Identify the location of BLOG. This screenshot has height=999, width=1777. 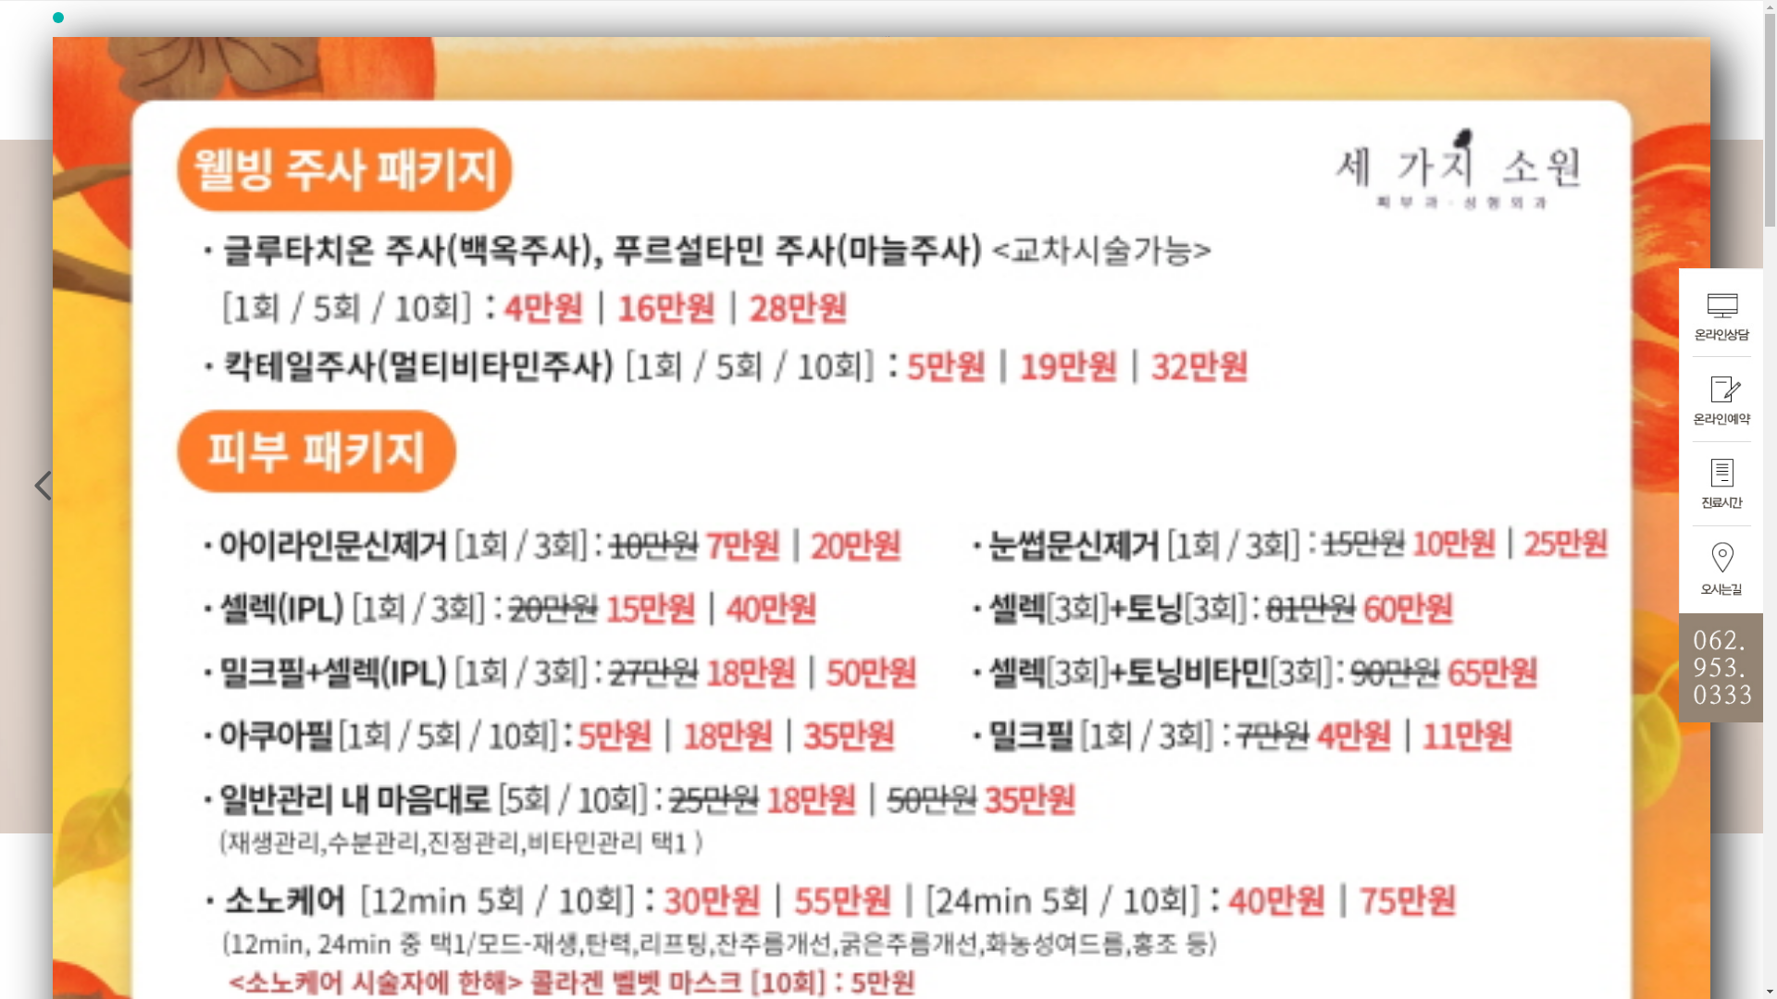
(1421, 46).